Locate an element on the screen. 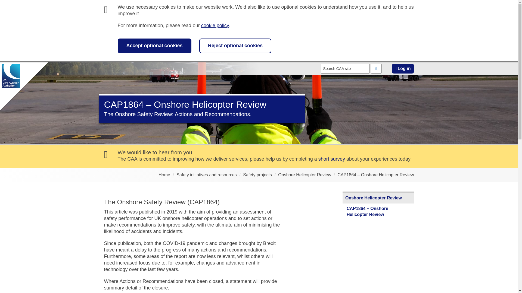 This screenshot has width=522, height=293. Accept optional cookies is located at coordinates (154, 46).